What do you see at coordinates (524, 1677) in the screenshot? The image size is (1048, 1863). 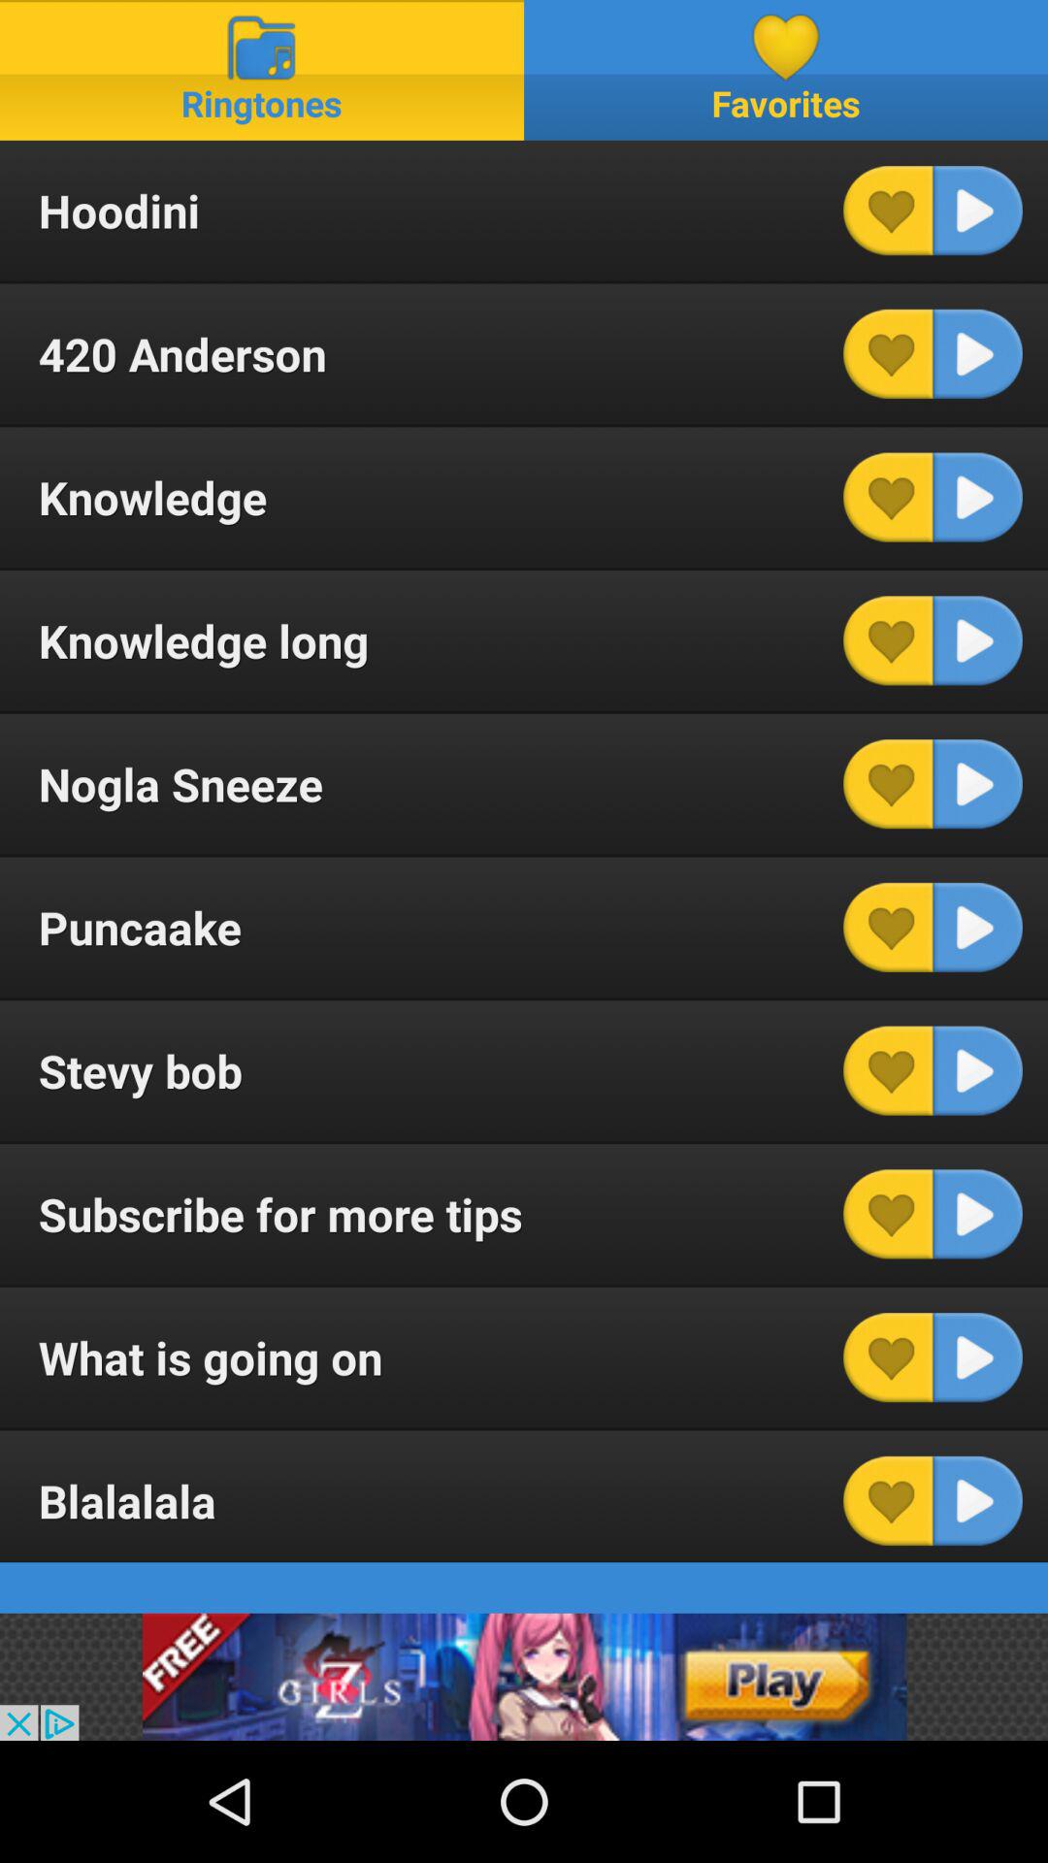 I see `advertising` at bounding box center [524, 1677].